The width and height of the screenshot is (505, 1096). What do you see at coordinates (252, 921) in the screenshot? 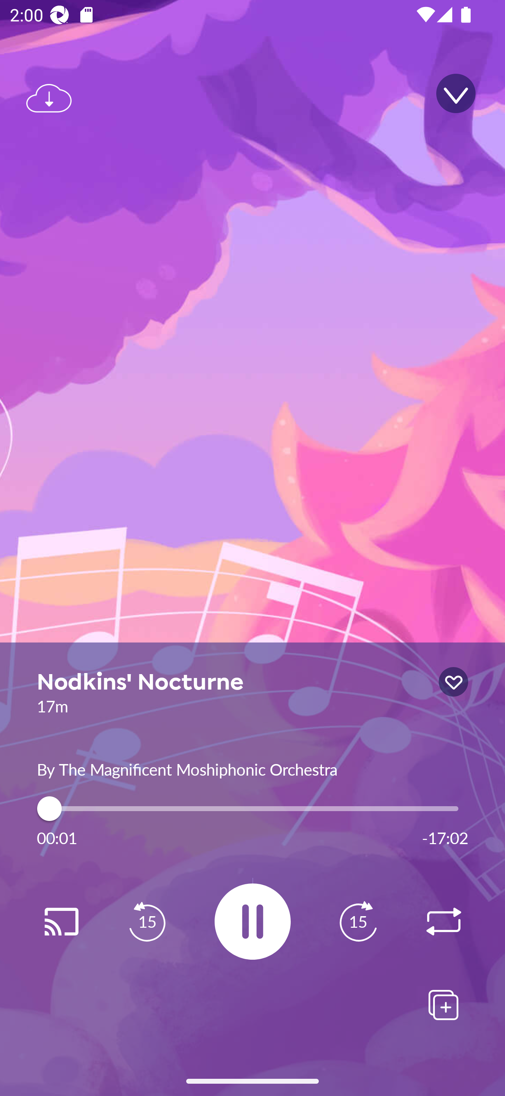
I see `9.863281E-4 Pause` at bounding box center [252, 921].